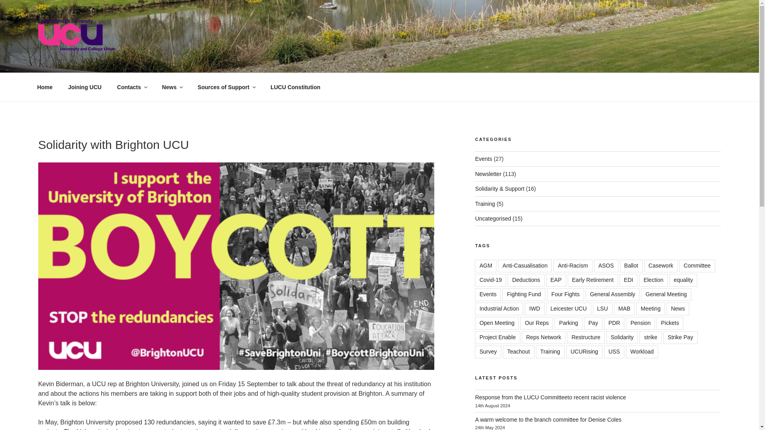 The image size is (765, 430). What do you see at coordinates (45, 87) in the screenshot?
I see `Home` at bounding box center [45, 87].